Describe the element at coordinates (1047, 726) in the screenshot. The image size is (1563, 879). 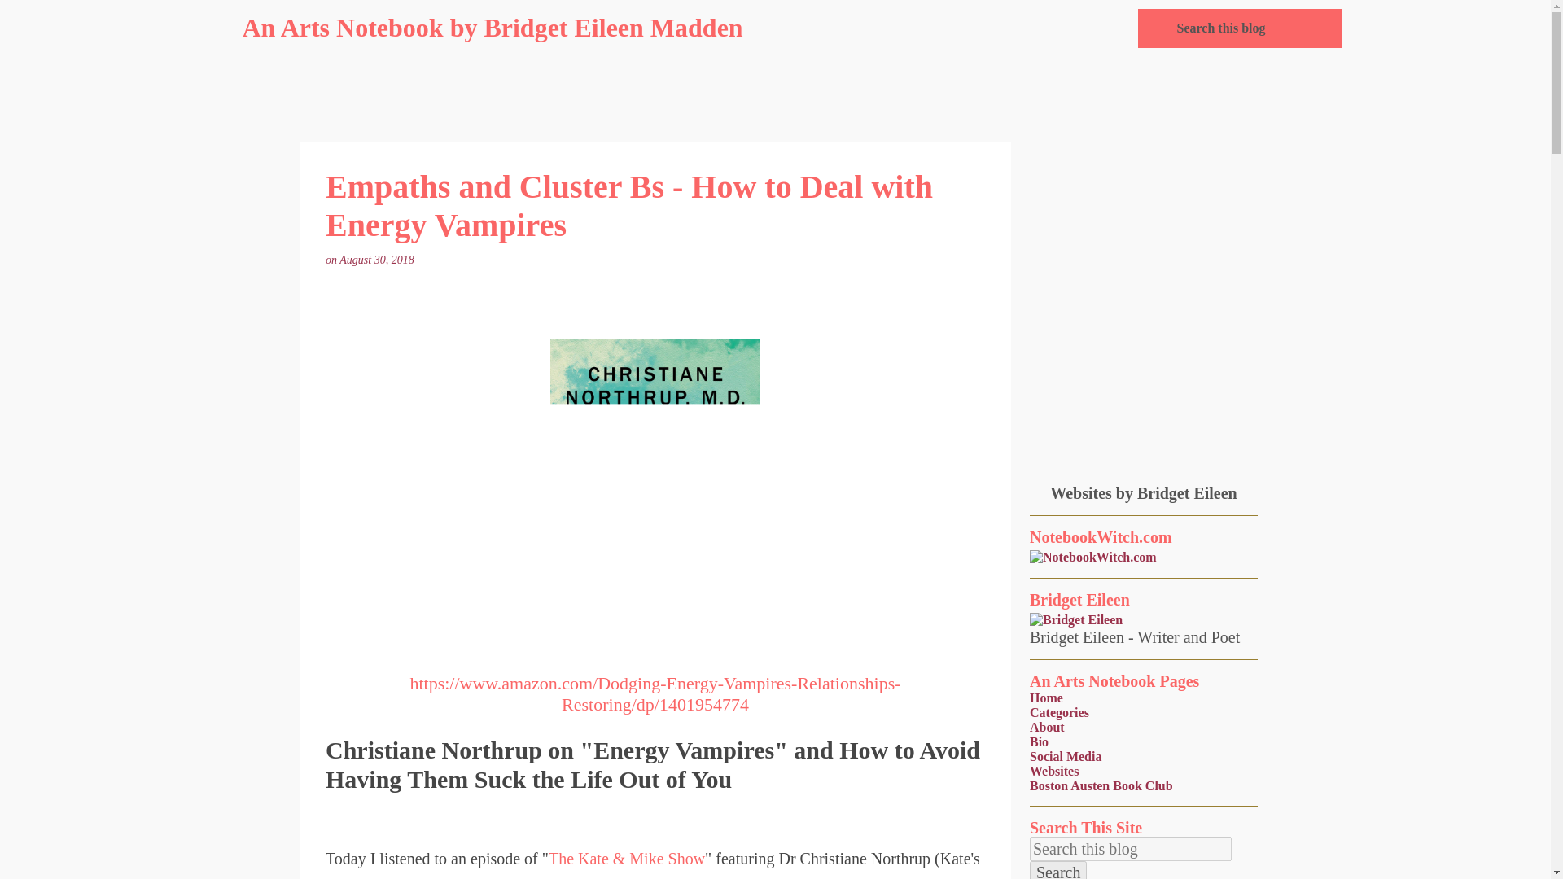
I see `About` at that location.